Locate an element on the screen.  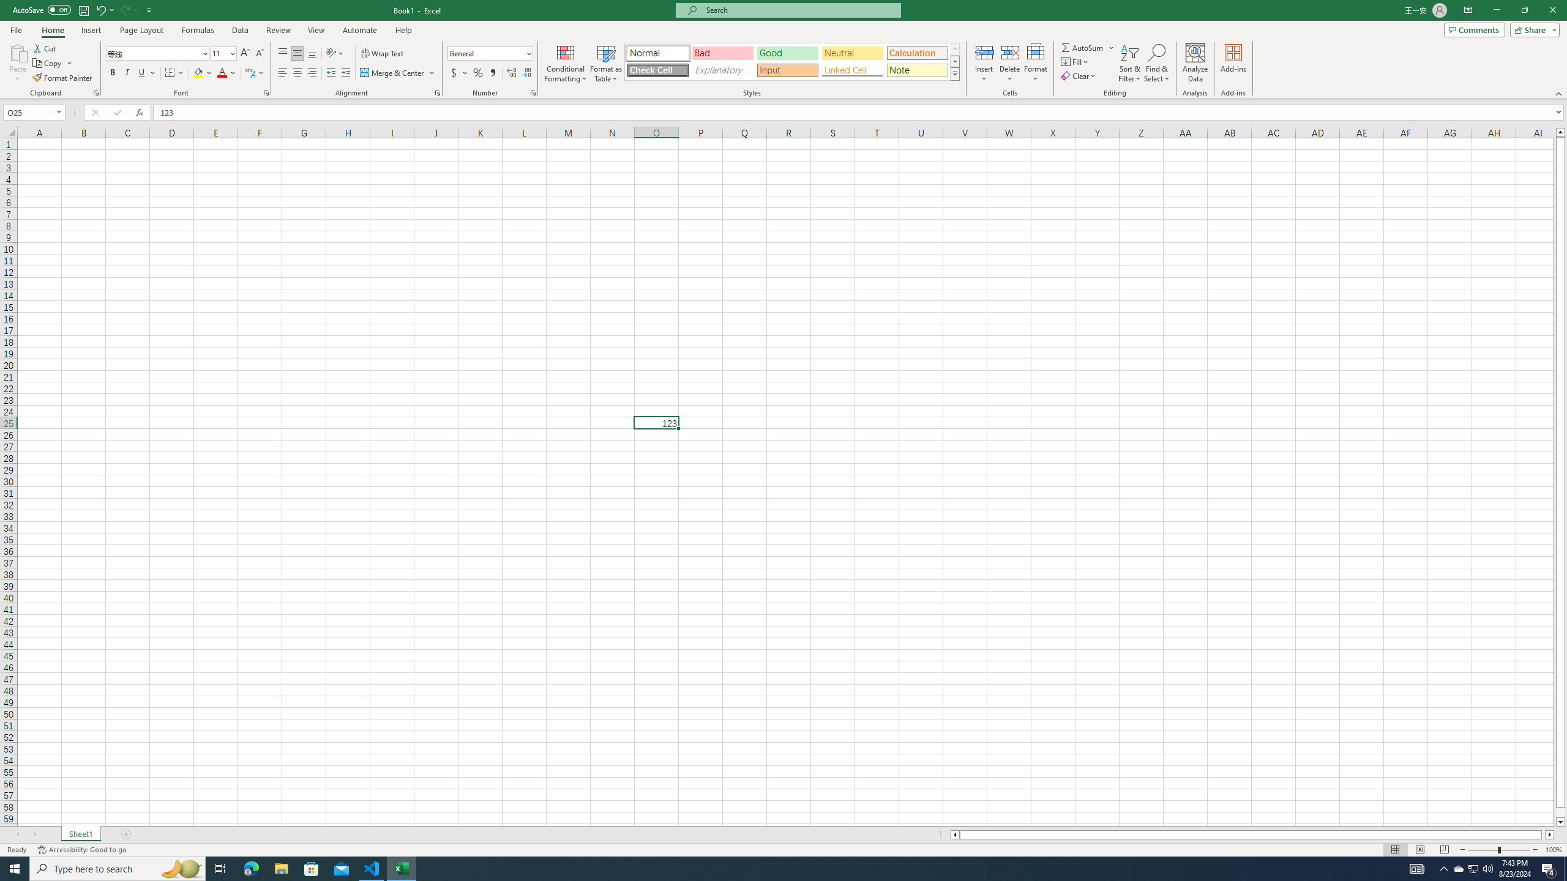
Clear is located at coordinates (1080, 76).